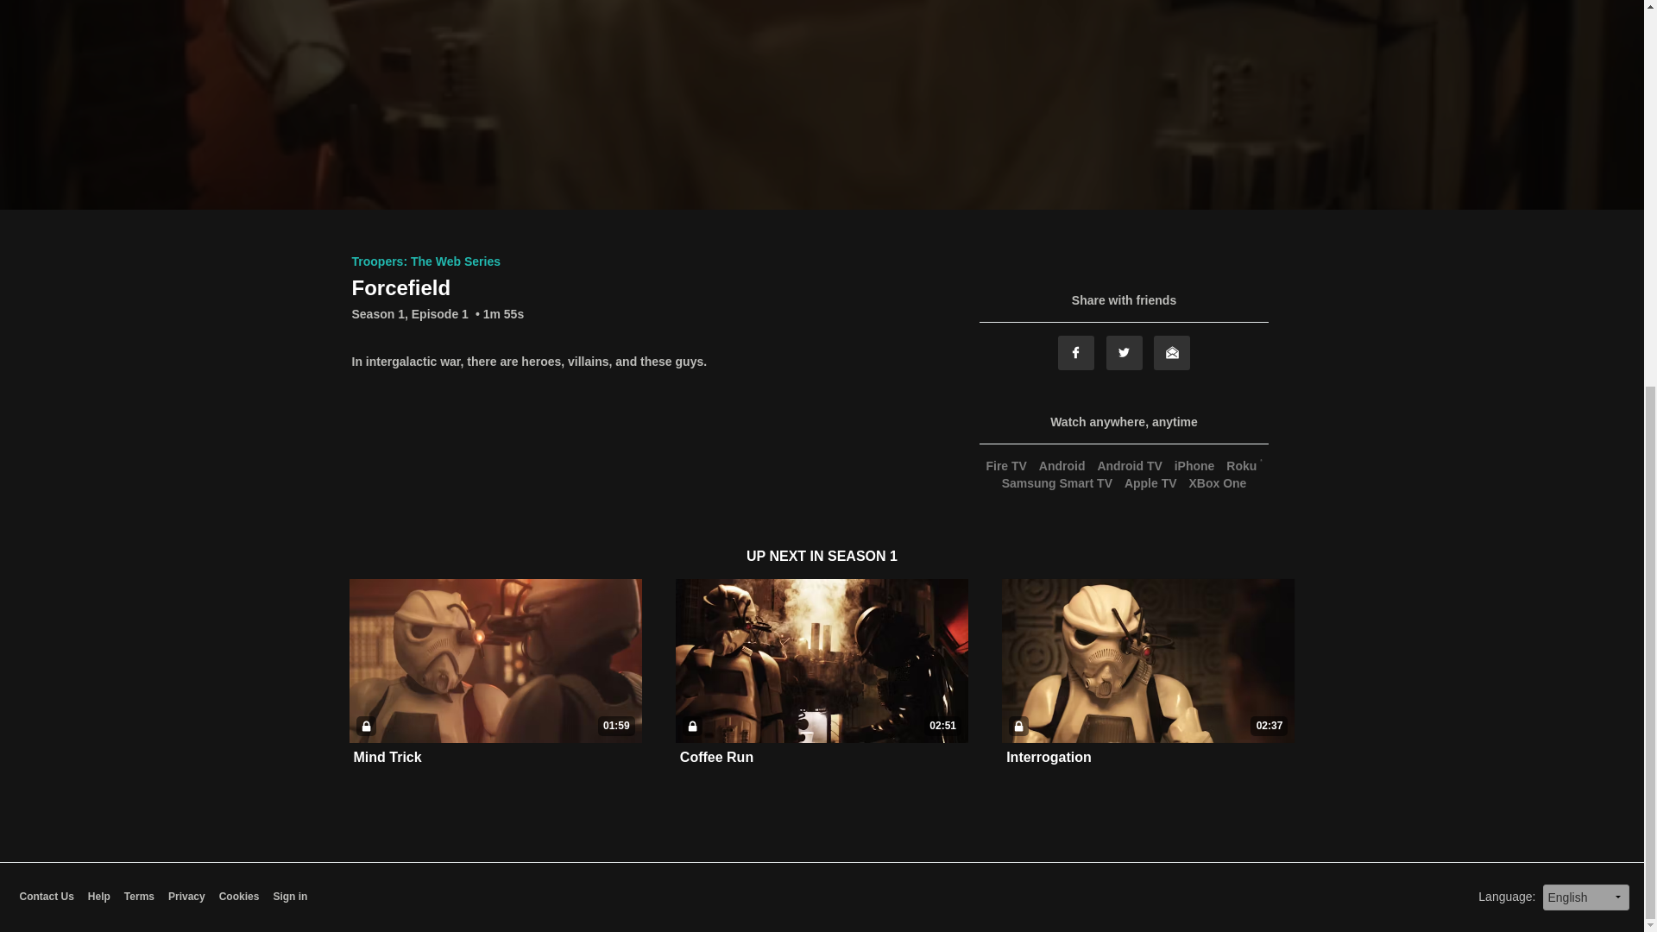 The image size is (1657, 932). What do you see at coordinates (410, 314) in the screenshot?
I see `Season 1, Episode 1` at bounding box center [410, 314].